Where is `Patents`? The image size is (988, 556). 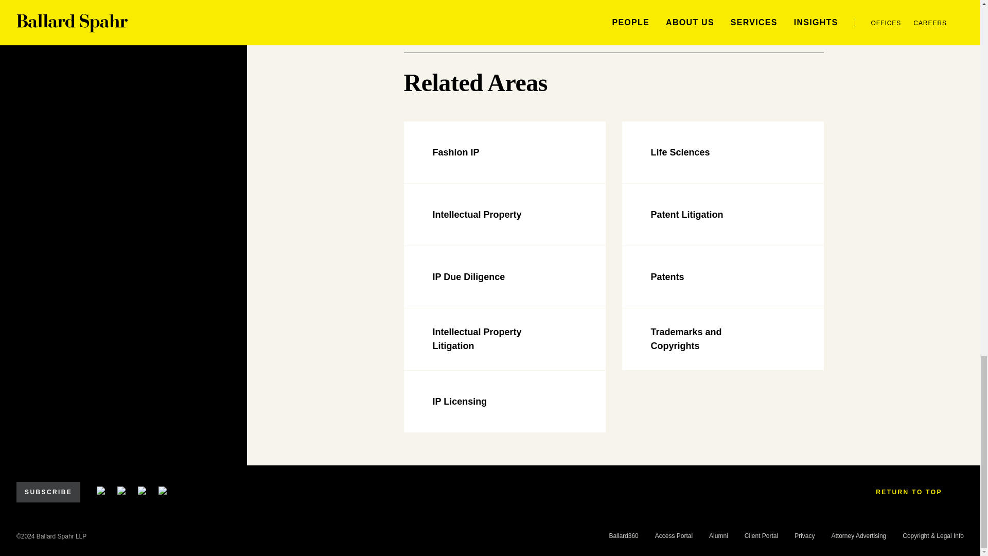
Patents is located at coordinates (722, 277).